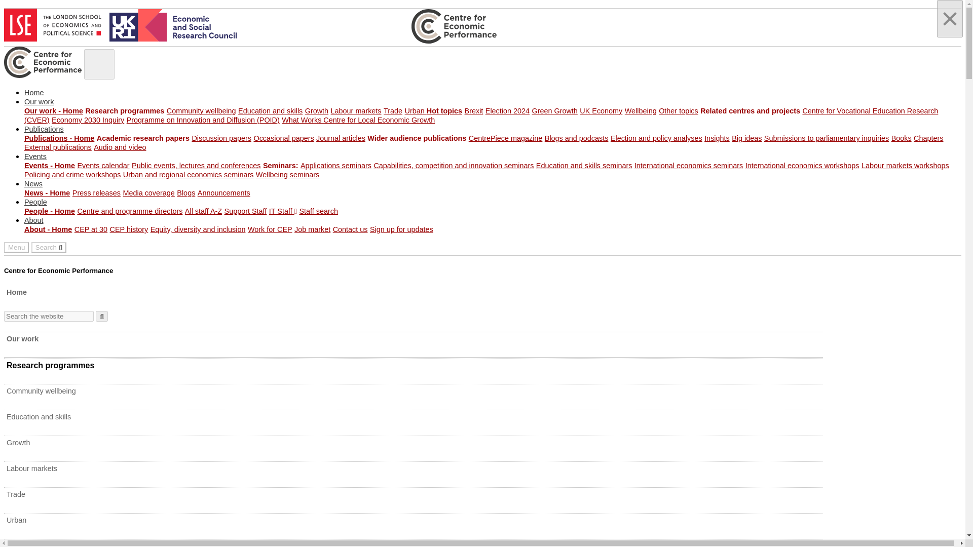  I want to click on Growth, so click(317, 110).